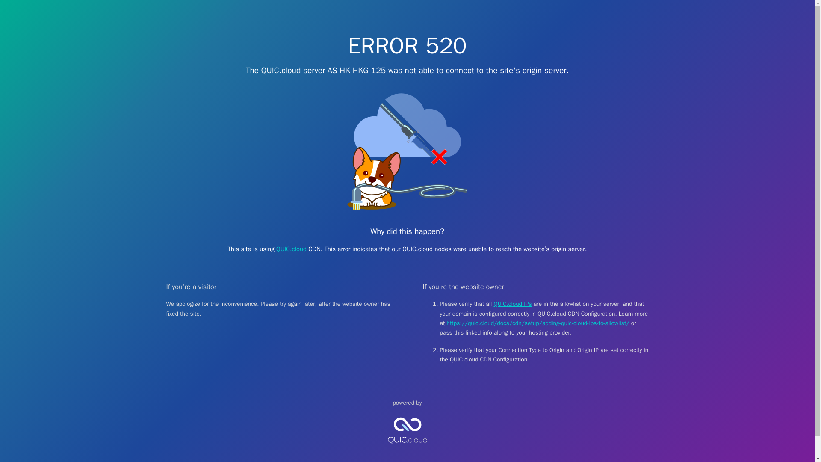 This screenshot has height=462, width=821. Describe the element at coordinates (291, 249) in the screenshot. I see `QUIC.cloud` at that location.